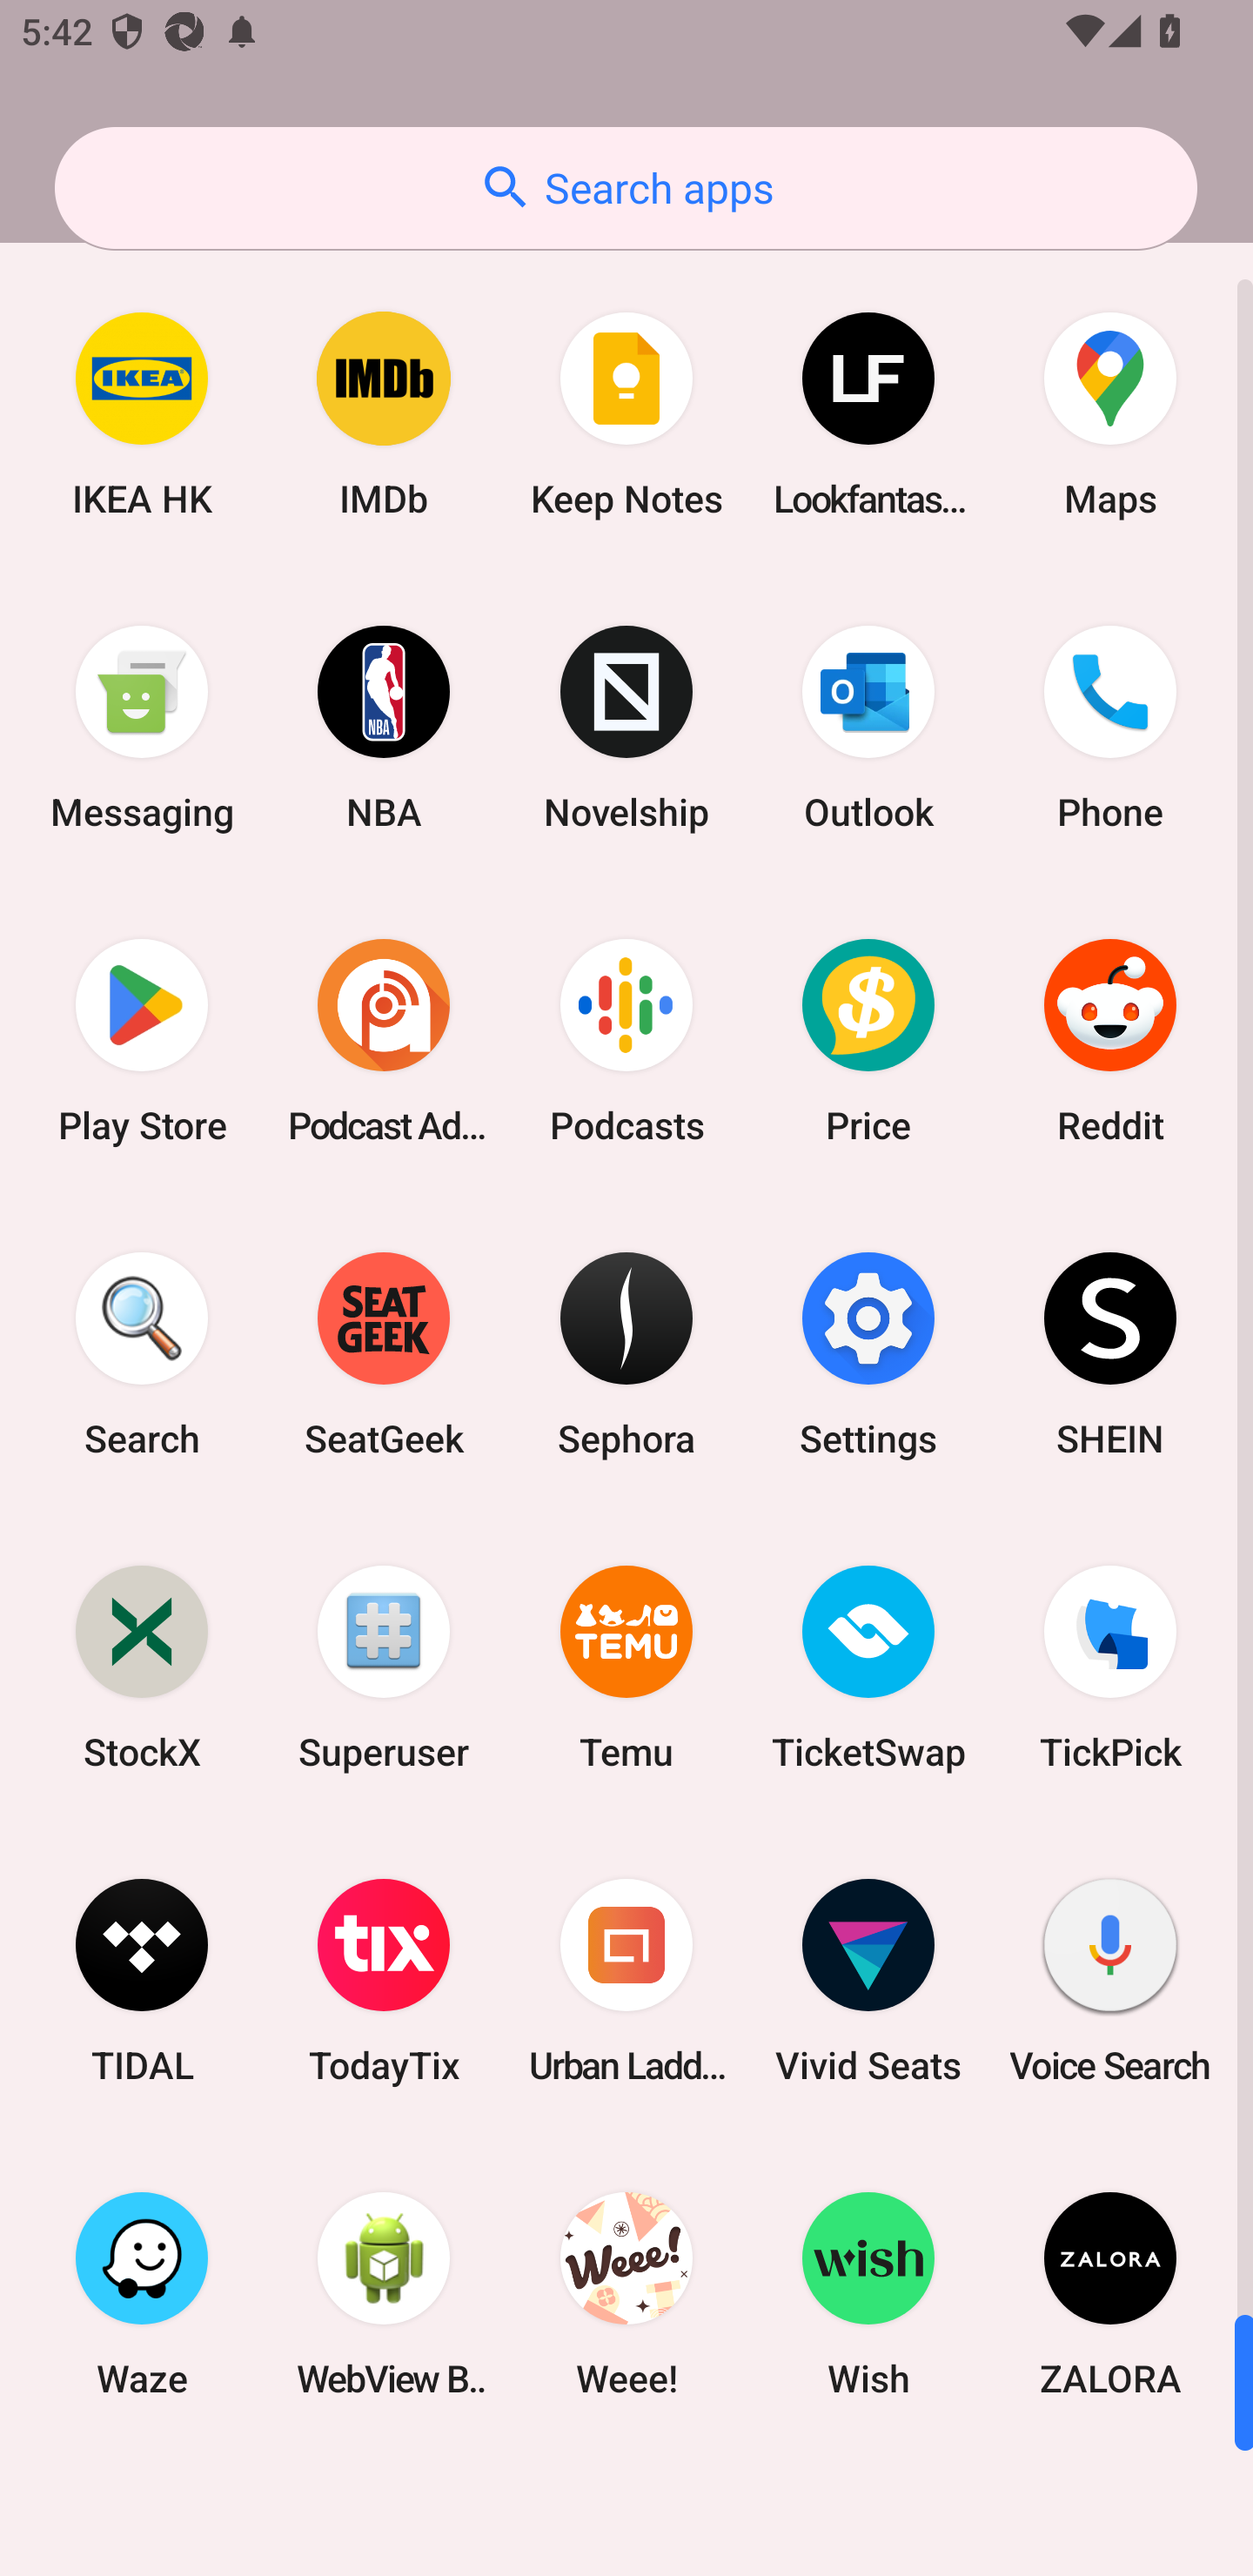 The height and width of the screenshot is (2576, 1253). Describe the element at coordinates (384, 1041) in the screenshot. I see `Podcast Addict` at that location.